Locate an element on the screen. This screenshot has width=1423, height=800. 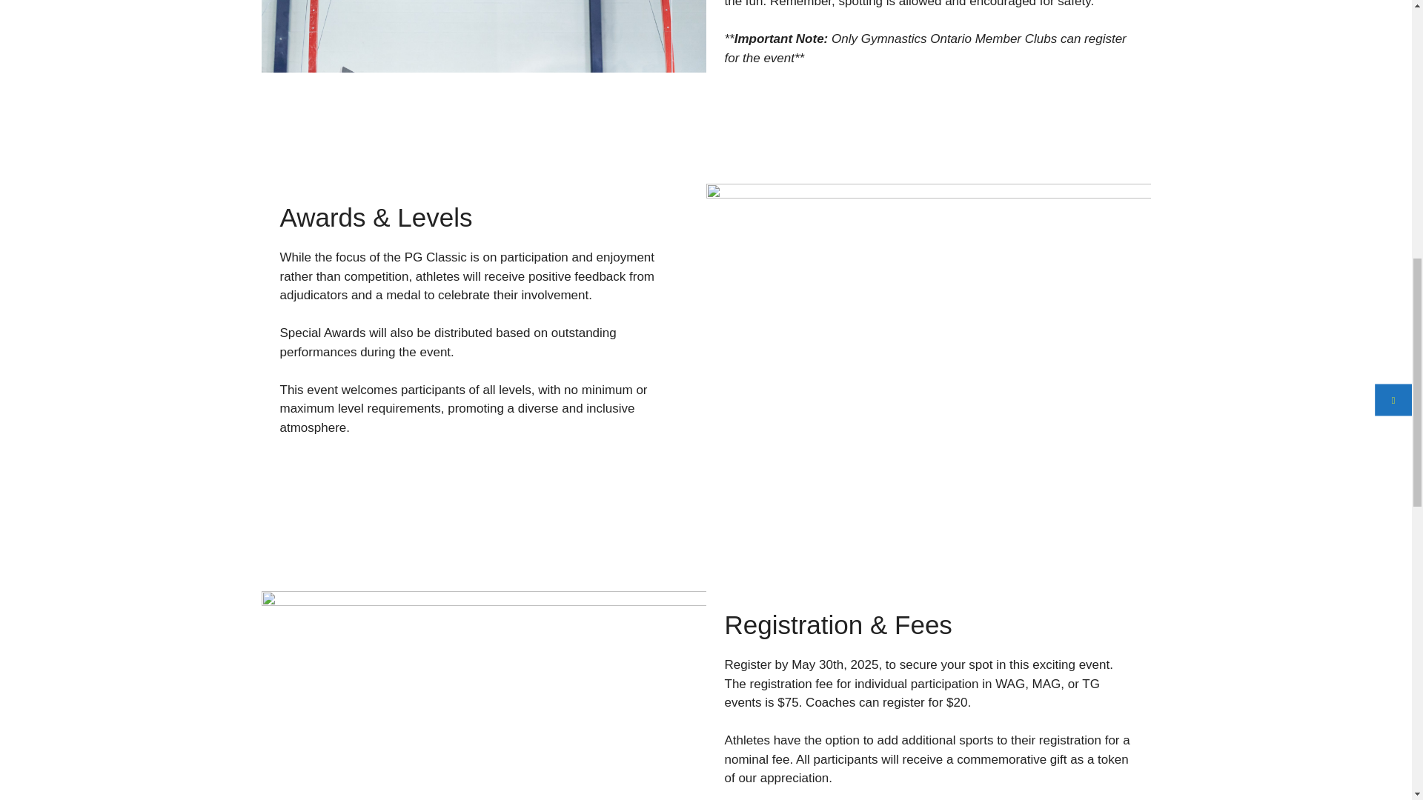
Scroll back to top is located at coordinates (1375, 703).